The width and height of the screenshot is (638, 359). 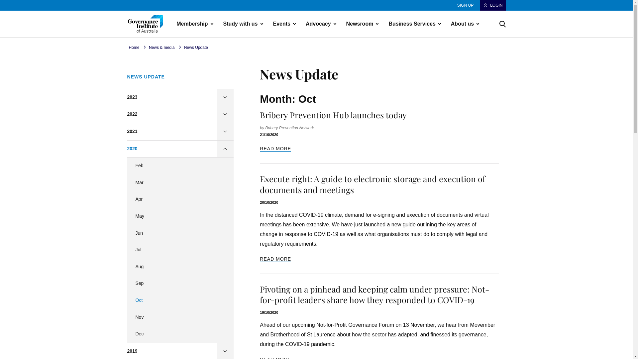 What do you see at coordinates (161, 48) in the screenshot?
I see `News & media` at bounding box center [161, 48].